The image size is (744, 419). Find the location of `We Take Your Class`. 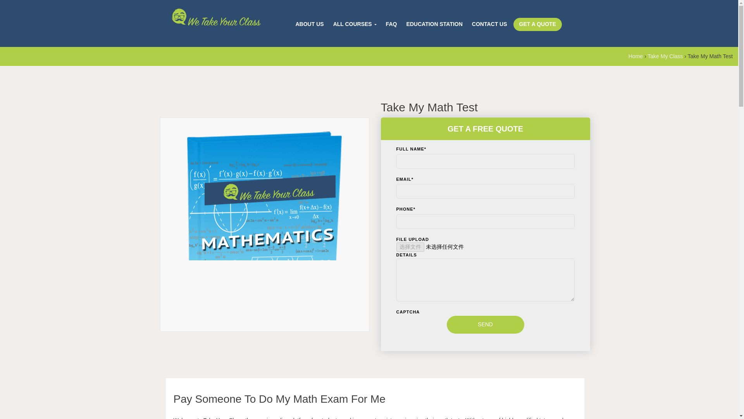

We Take Your Class is located at coordinates (215, 18).